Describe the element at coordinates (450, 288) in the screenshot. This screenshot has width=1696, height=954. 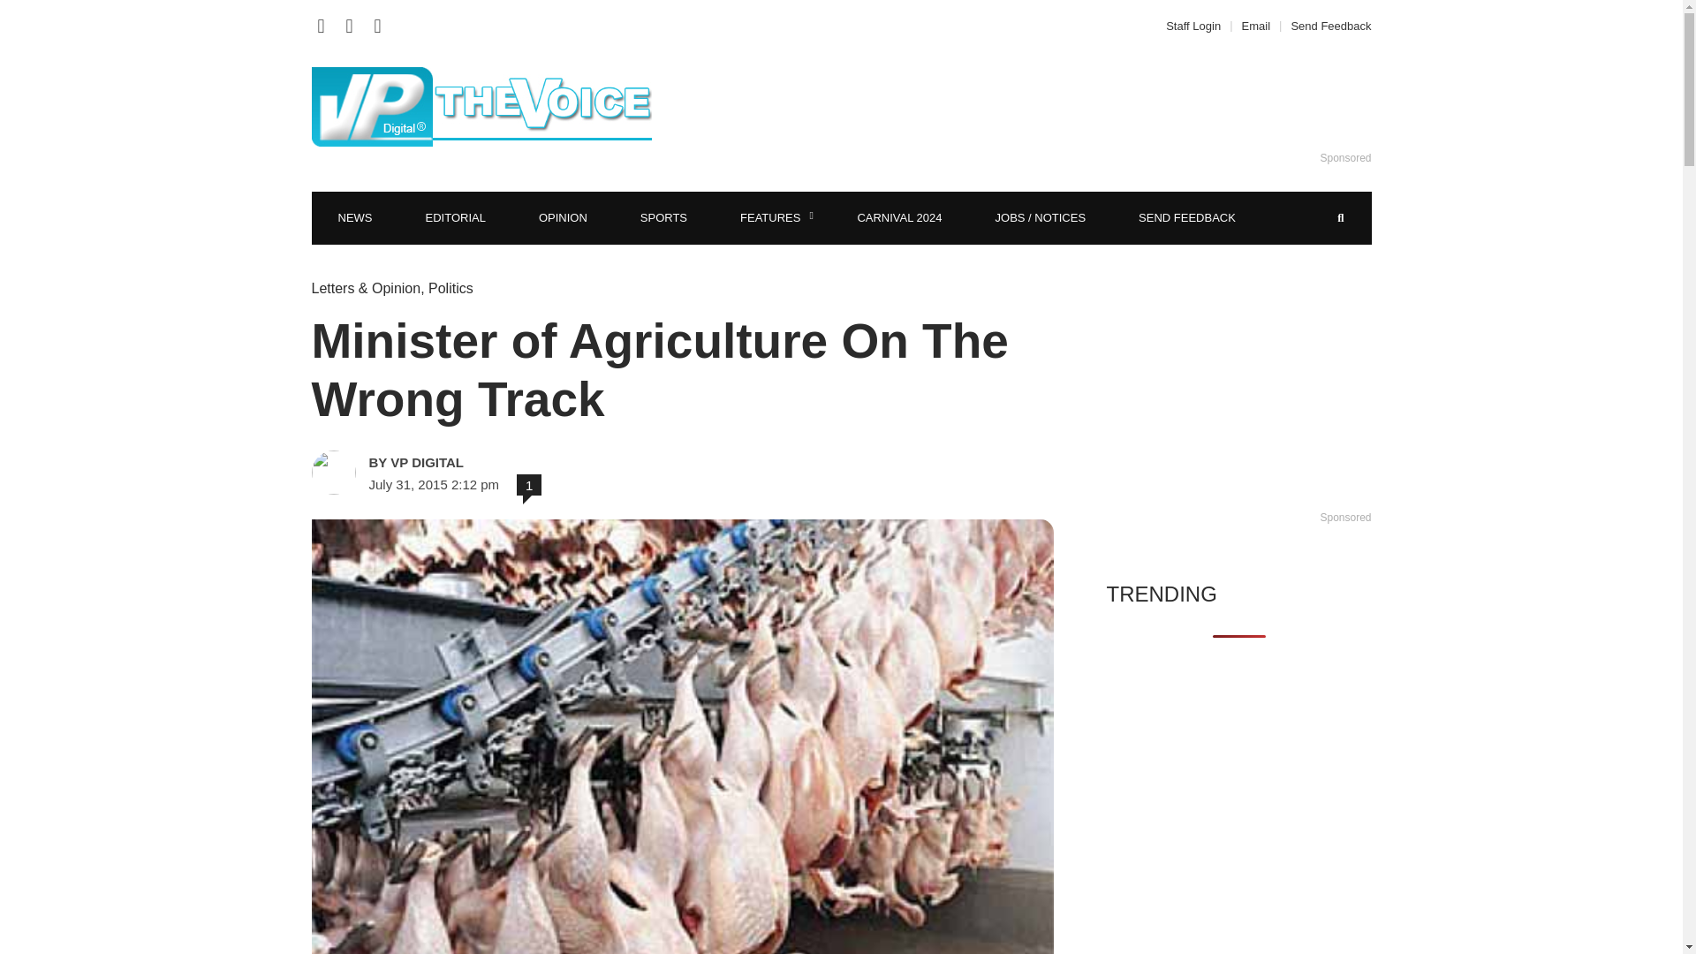
I see `Politics` at that location.